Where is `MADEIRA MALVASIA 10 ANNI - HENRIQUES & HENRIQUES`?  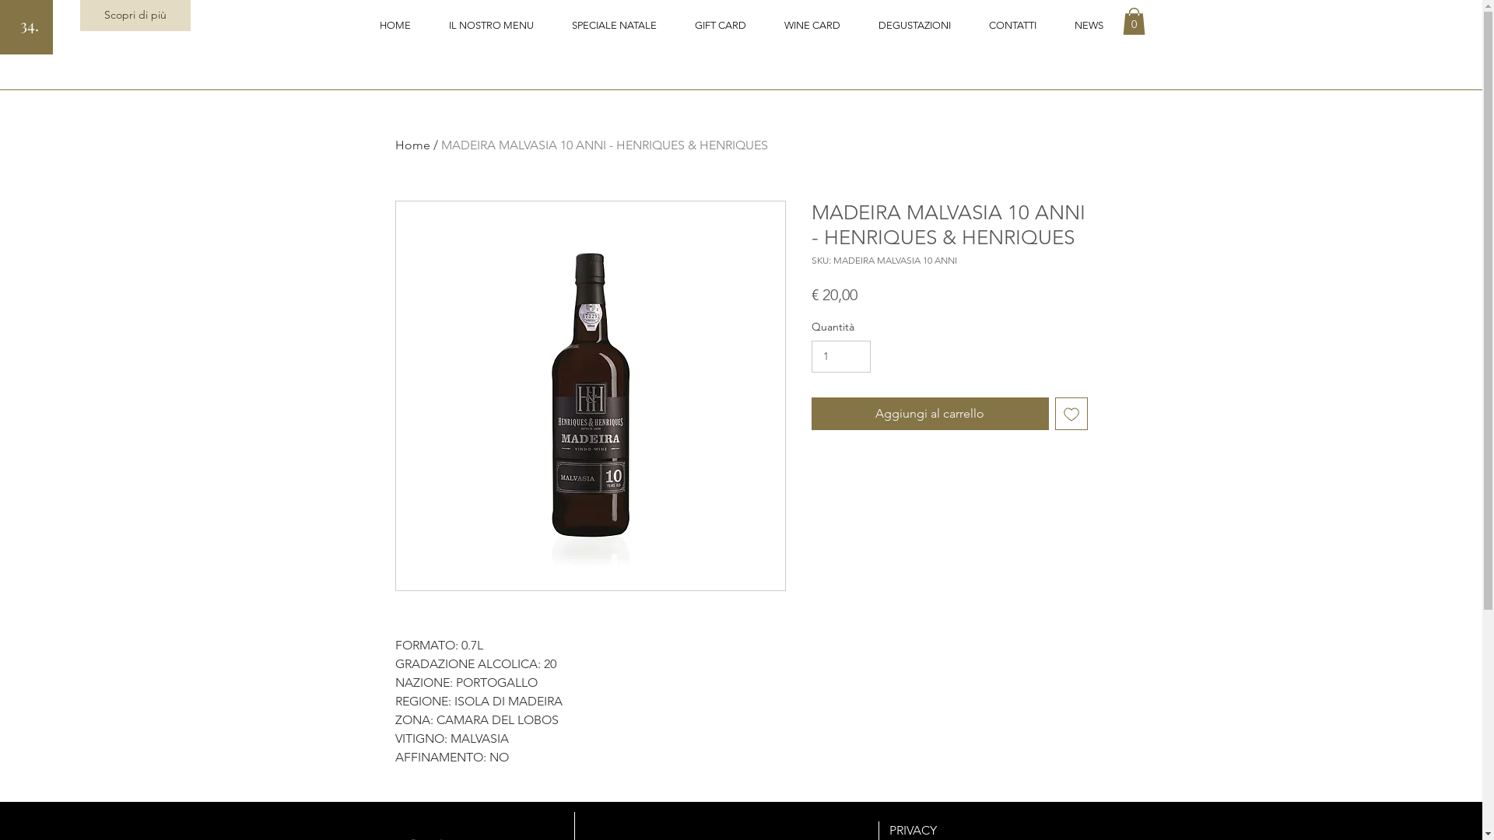
MADEIRA MALVASIA 10 ANNI - HENRIQUES & HENRIQUES is located at coordinates (604, 145).